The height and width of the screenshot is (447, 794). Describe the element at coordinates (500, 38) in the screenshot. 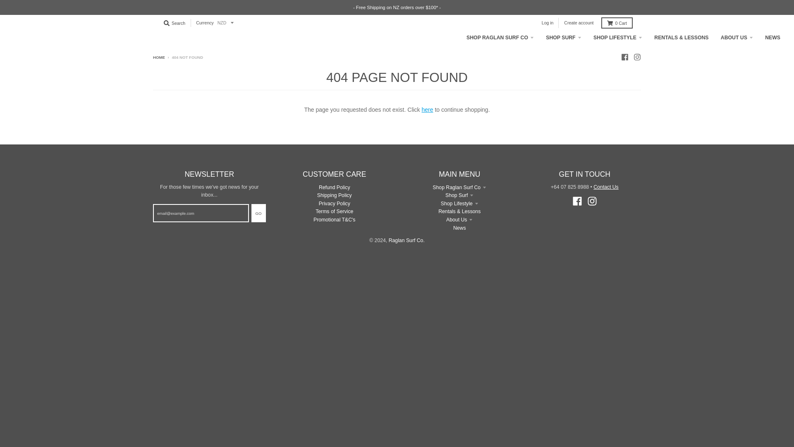

I see `SHOP RAGLAN SURF CO` at that location.